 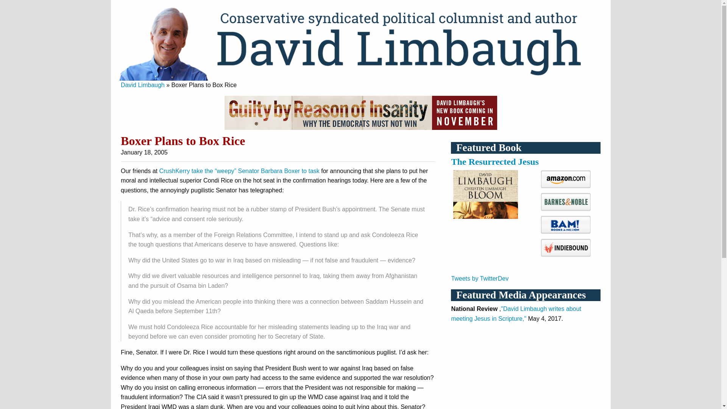 What do you see at coordinates (495, 161) in the screenshot?
I see `The Resurrected Jesus` at bounding box center [495, 161].